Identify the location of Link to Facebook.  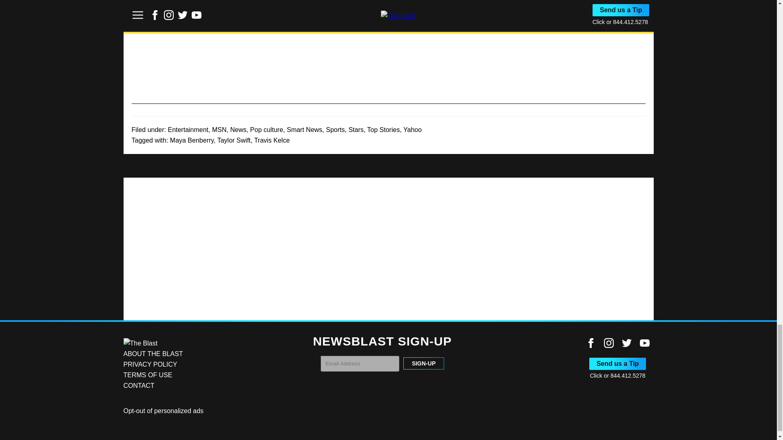
(591, 343).